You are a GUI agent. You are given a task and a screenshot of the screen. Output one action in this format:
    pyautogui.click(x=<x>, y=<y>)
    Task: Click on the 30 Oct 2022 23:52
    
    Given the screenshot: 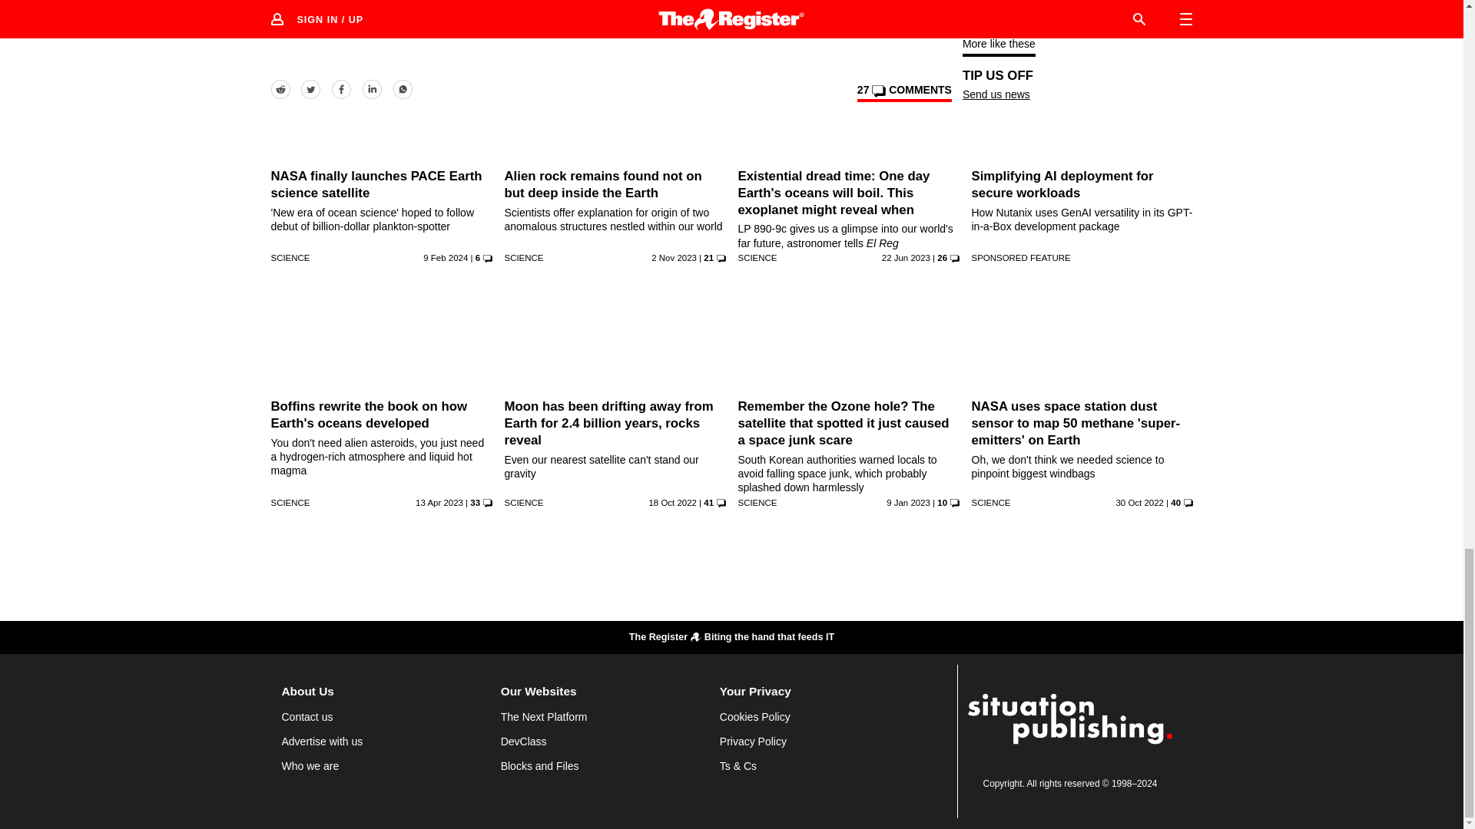 What is the action you would take?
    pyautogui.click(x=1139, y=502)
    